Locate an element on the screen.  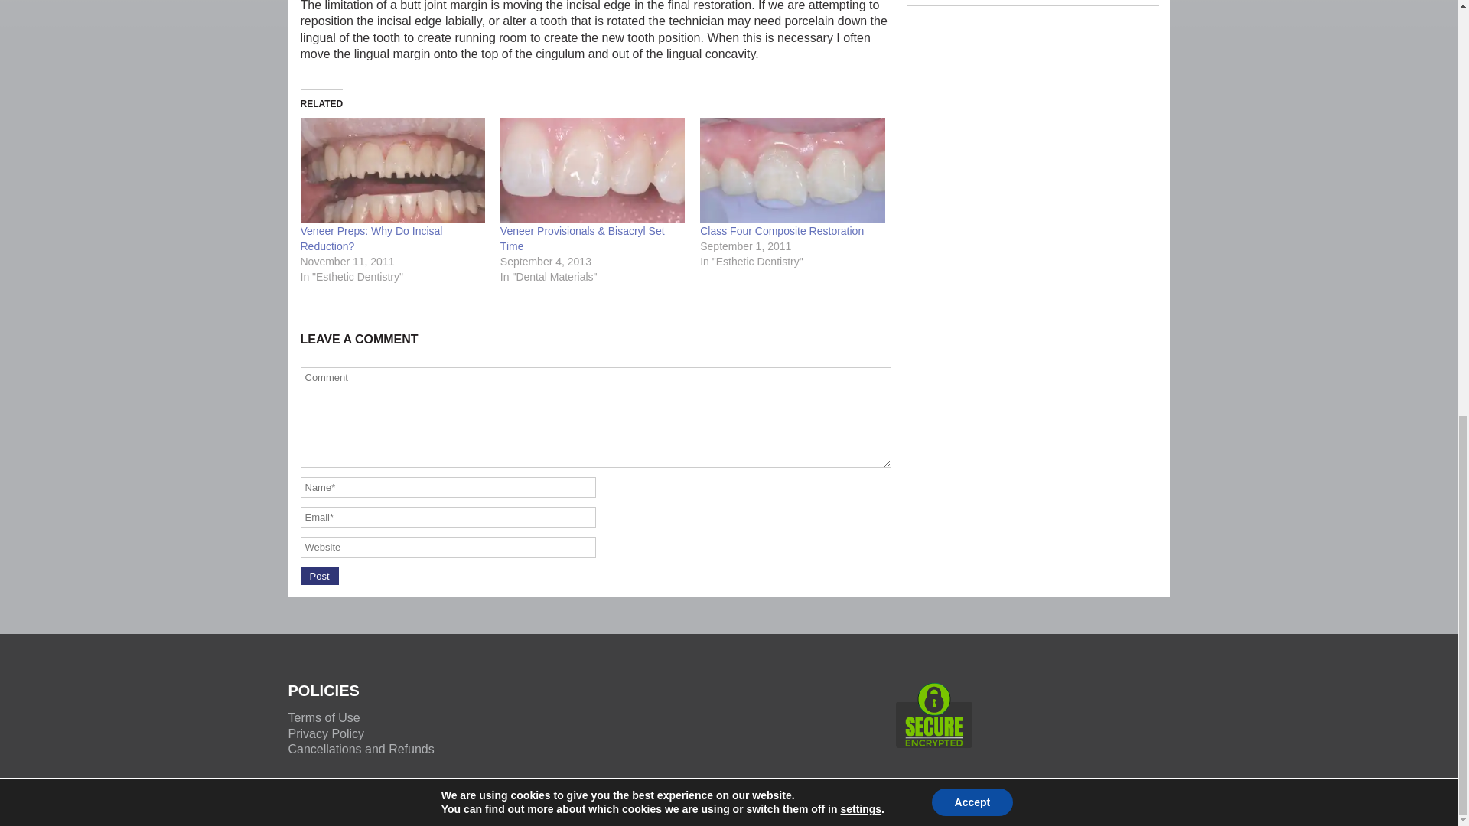
Privacy Policy is located at coordinates (326, 733).